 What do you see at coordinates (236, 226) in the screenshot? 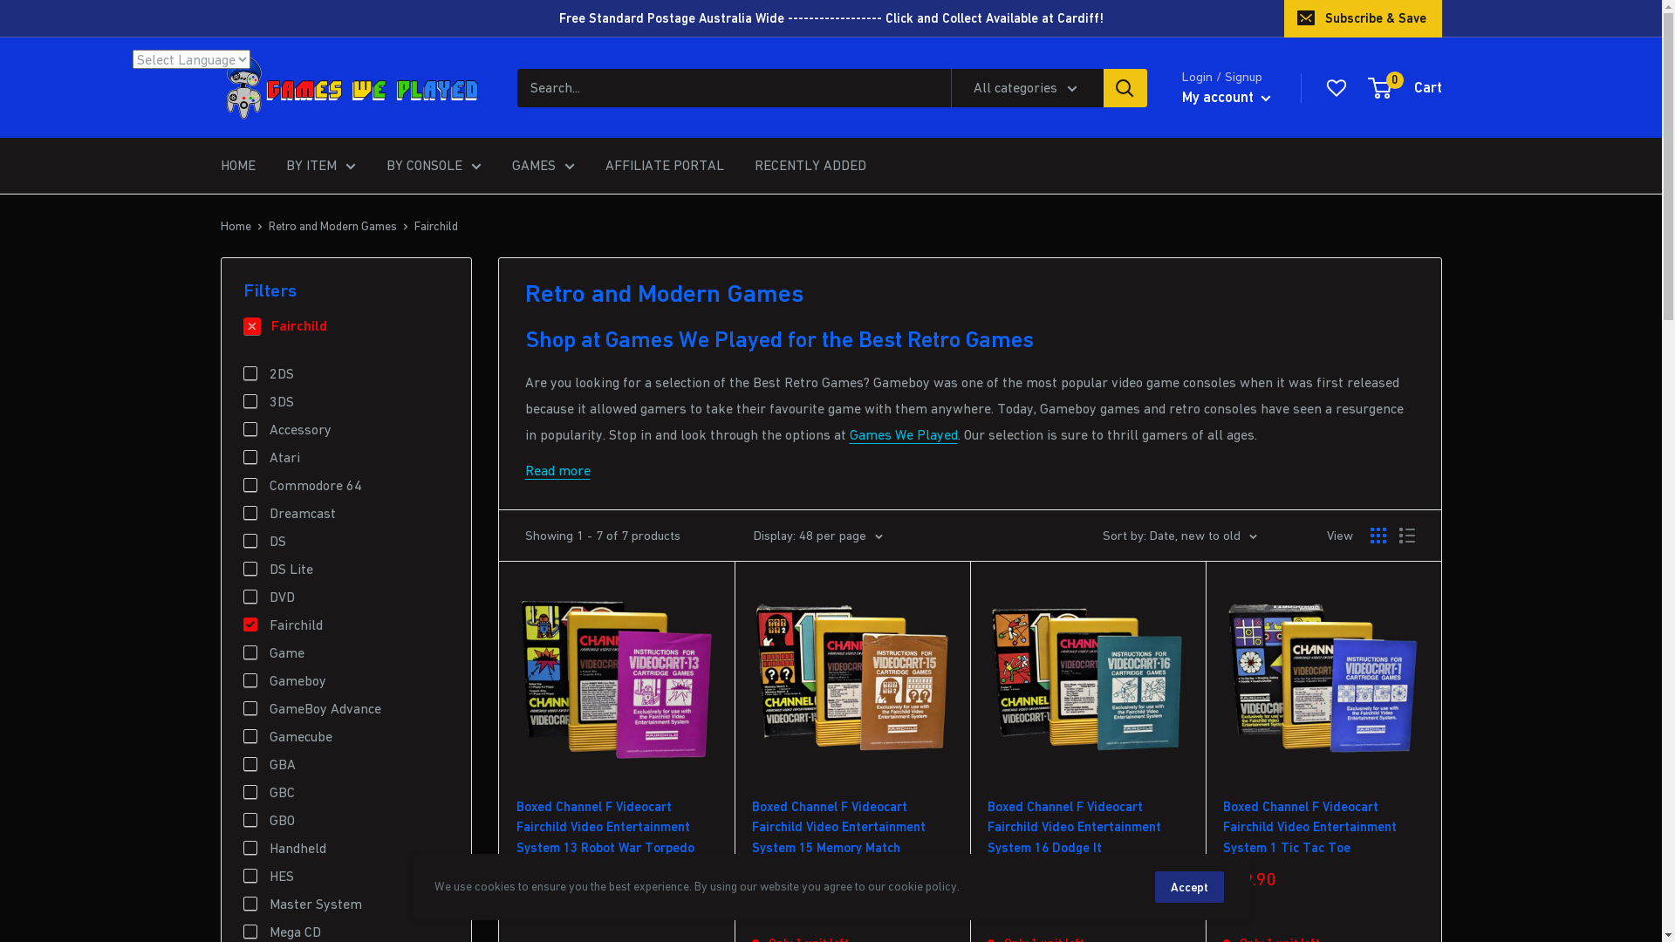
I see `Home` at bounding box center [236, 226].